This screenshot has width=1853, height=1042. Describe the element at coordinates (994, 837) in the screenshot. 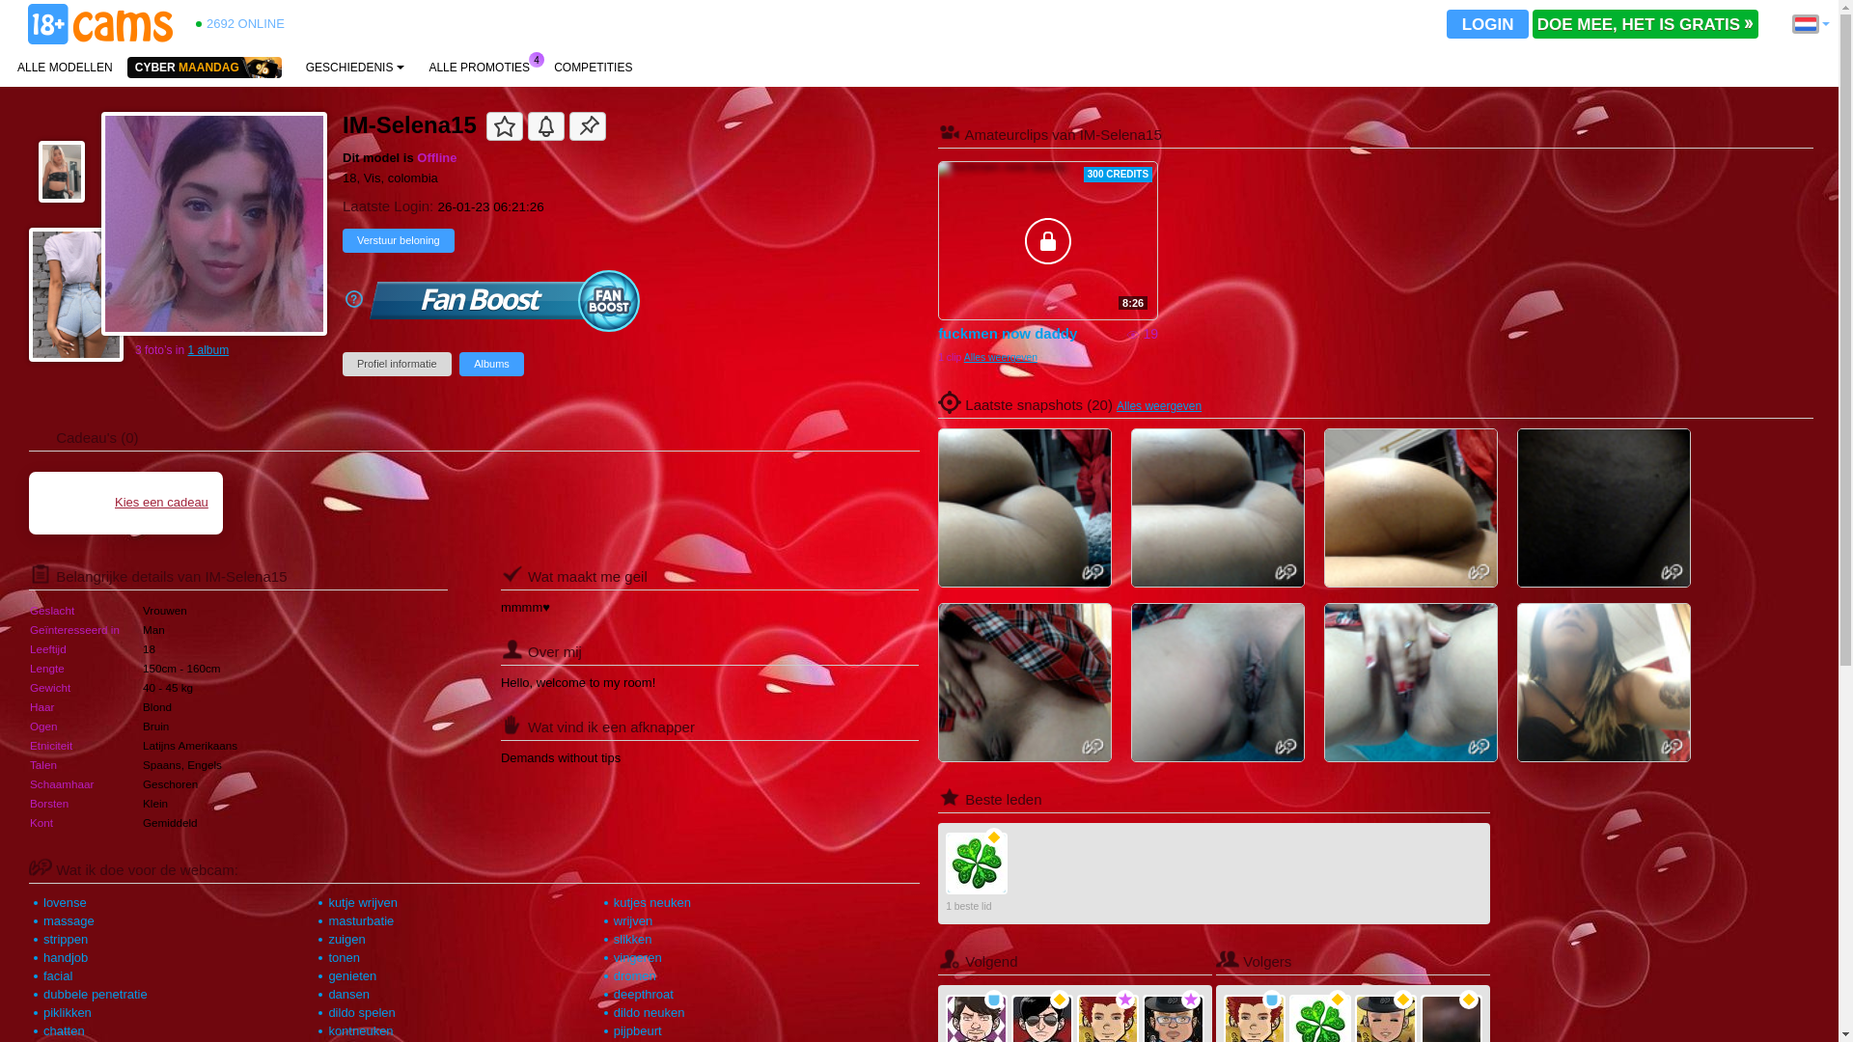

I see `Gold` at that location.